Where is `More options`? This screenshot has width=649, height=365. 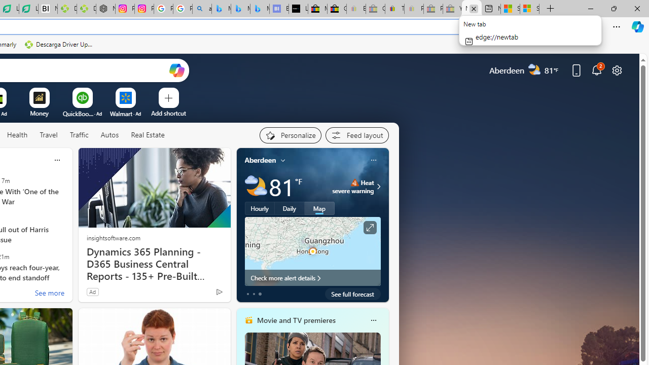 More options is located at coordinates (373, 320).